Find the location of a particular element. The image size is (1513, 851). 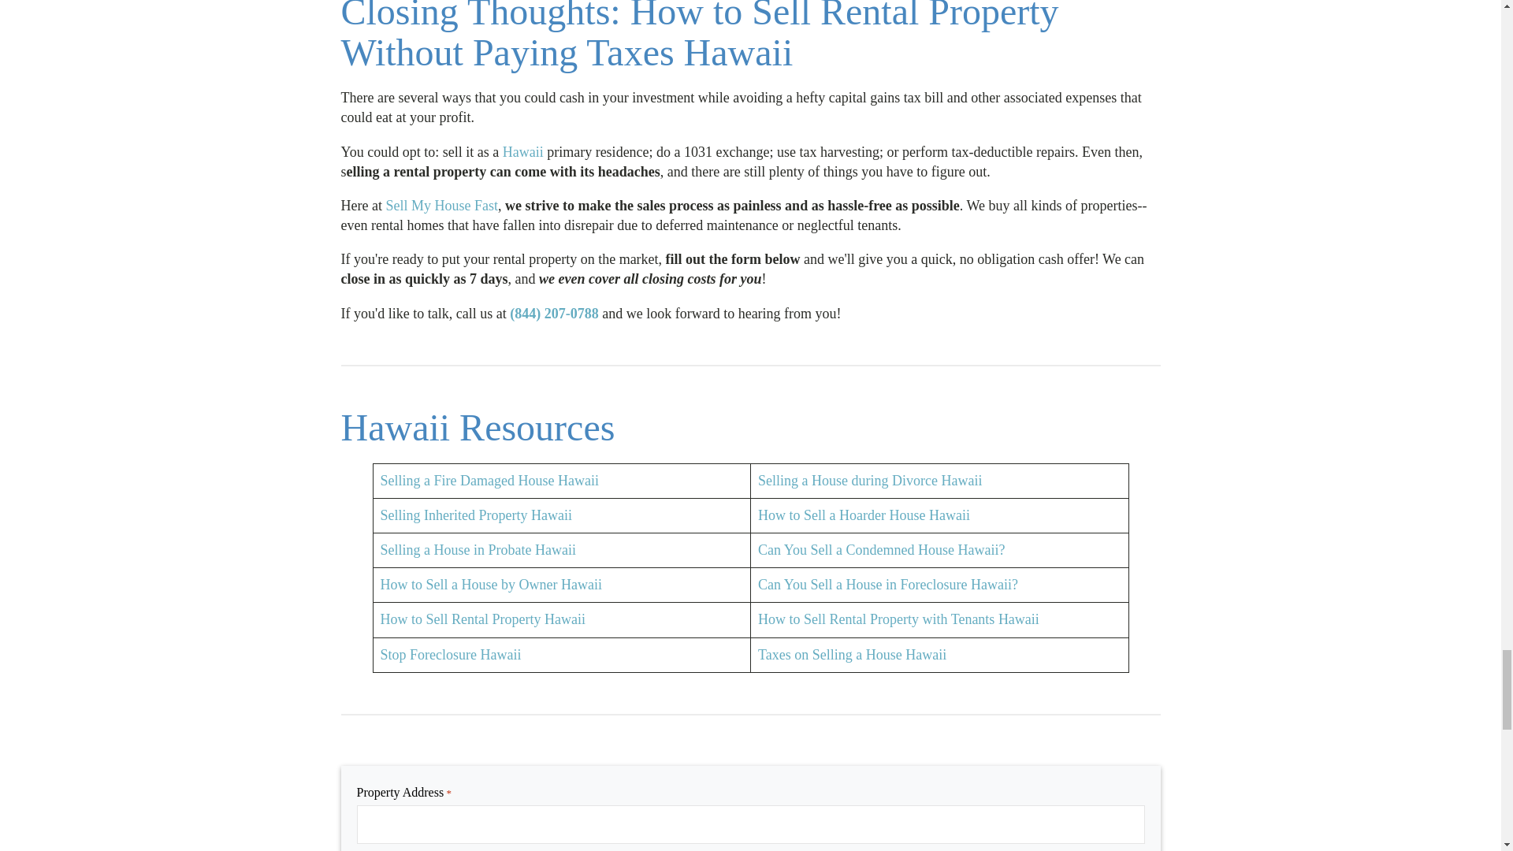

Selling a House during Divorce Hawaii is located at coordinates (870, 481).